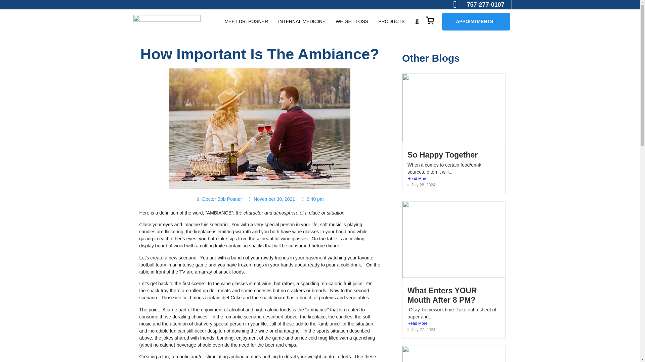 The height and width of the screenshot is (362, 645). I want to click on 757-277-0107, so click(479, 5).